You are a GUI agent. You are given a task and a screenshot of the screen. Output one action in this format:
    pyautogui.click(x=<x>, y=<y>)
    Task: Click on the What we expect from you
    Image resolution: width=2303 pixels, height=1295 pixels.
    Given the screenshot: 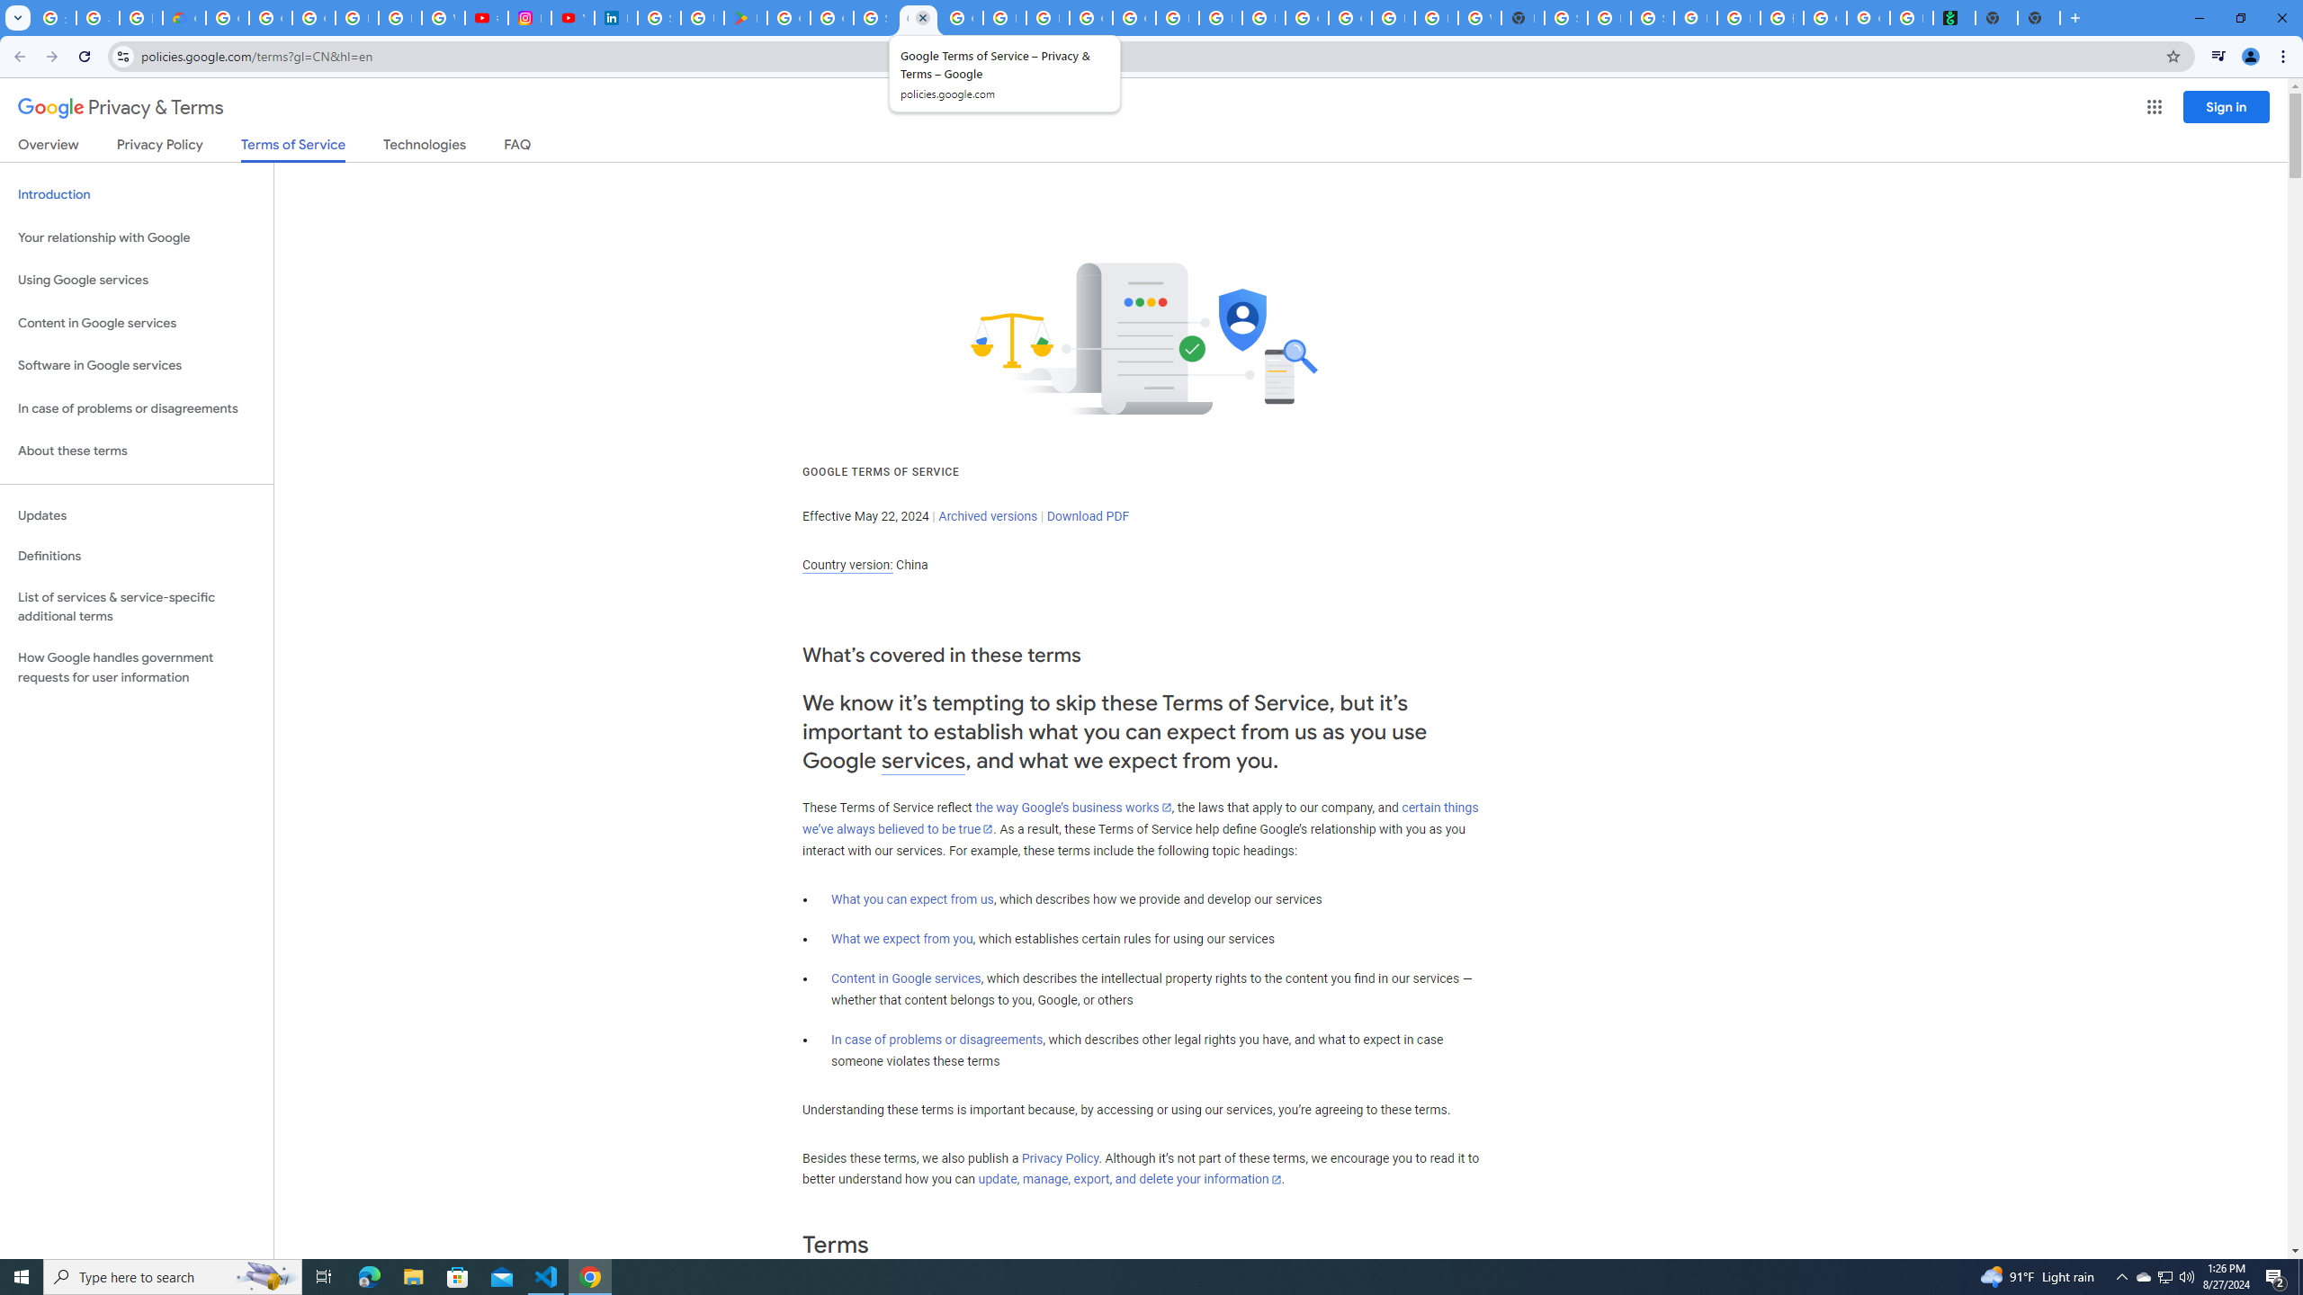 What is the action you would take?
    pyautogui.click(x=902, y=939)
    